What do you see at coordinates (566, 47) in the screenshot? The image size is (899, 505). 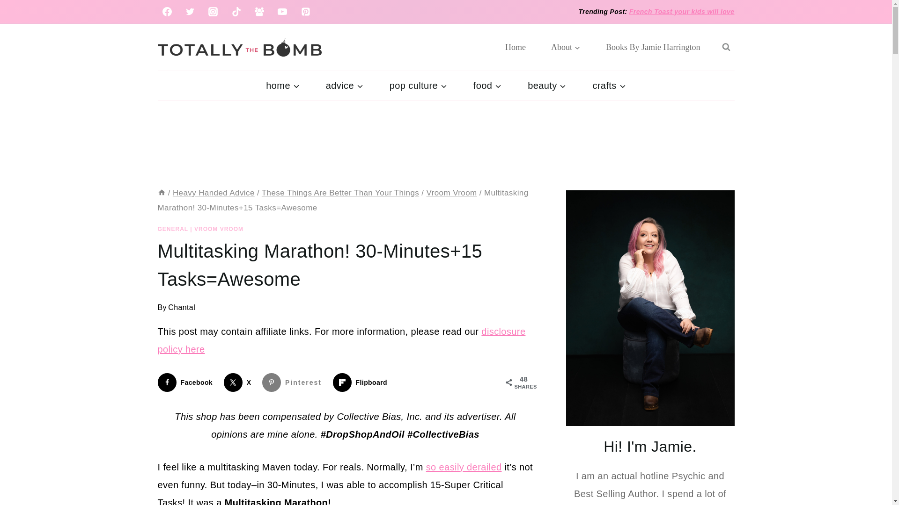 I see `About` at bounding box center [566, 47].